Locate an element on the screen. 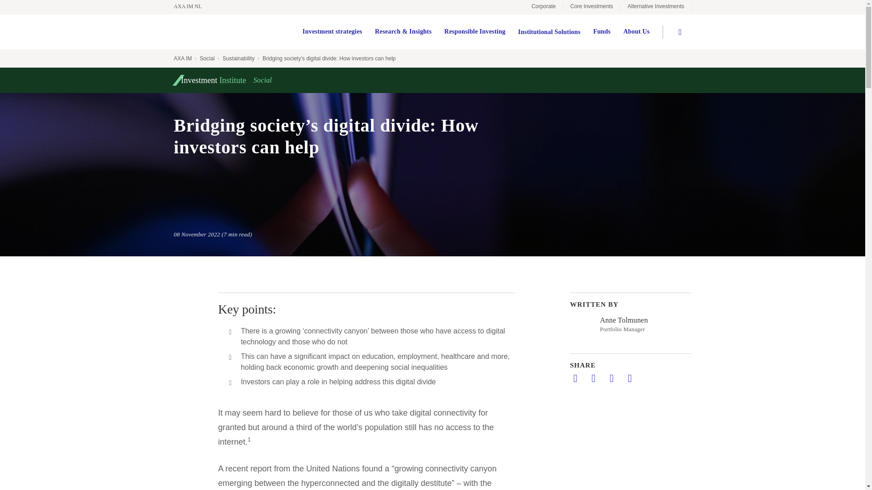  Corporate is located at coordinates (543, 7).